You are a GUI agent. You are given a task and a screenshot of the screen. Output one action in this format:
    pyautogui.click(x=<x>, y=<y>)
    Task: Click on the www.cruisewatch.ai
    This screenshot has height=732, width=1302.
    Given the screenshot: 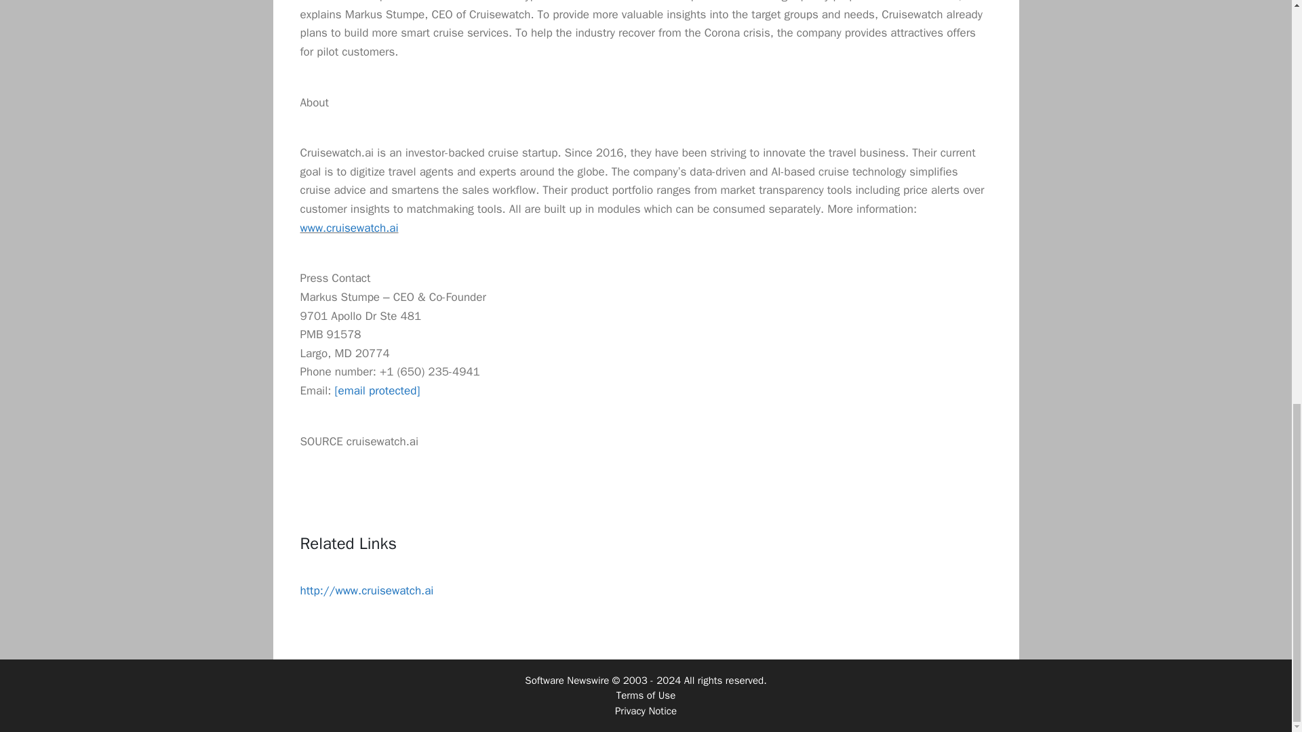 What is the action you would take?
    pyautogui.click(x=349, y=228)
    